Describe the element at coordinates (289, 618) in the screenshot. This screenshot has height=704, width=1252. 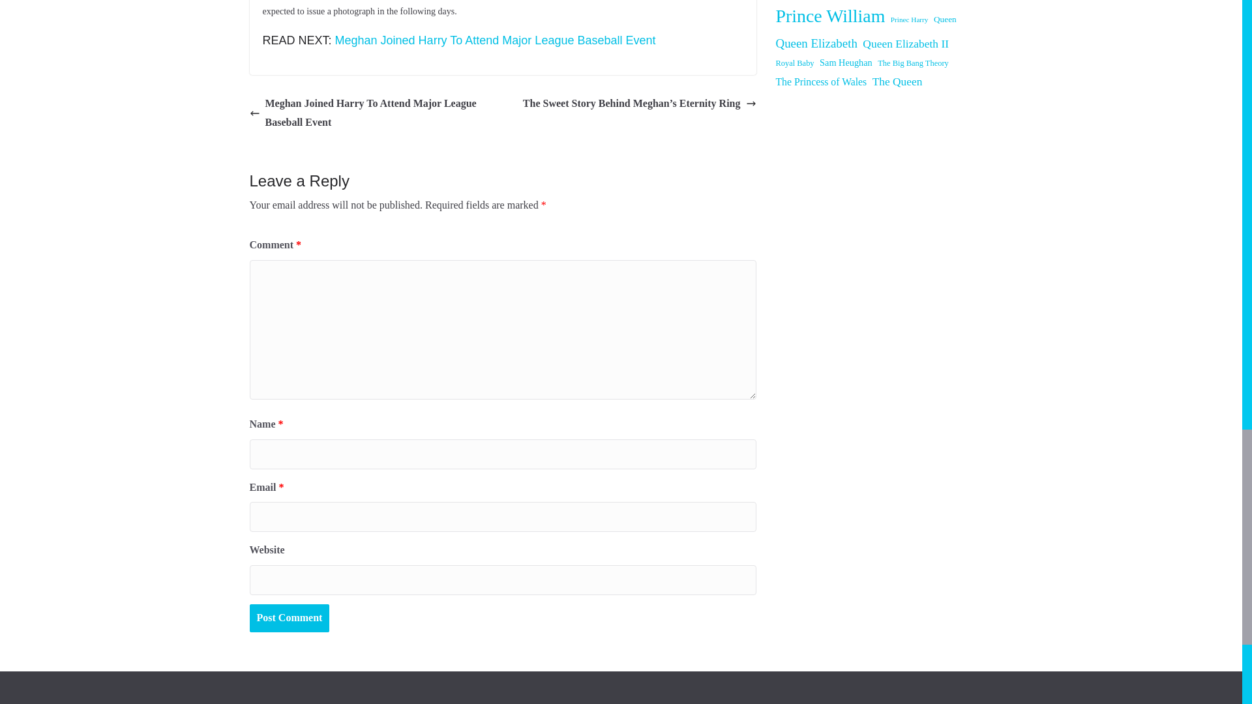
I see `Post Comment` at that location.